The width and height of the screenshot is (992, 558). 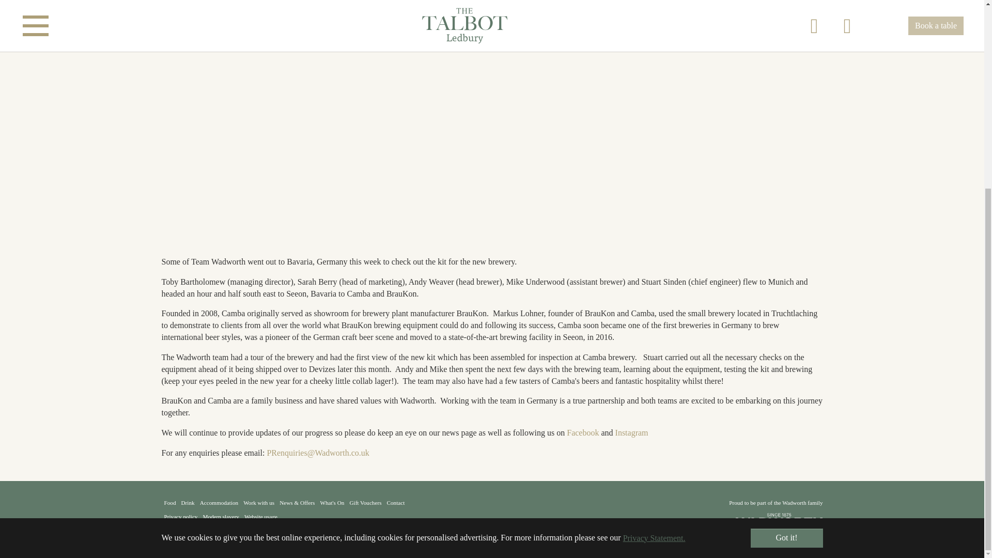 What do you see at coordinates (365, 502) in the screenshot?
I see `Gift Vouchers` at bounding box center [365, 502].